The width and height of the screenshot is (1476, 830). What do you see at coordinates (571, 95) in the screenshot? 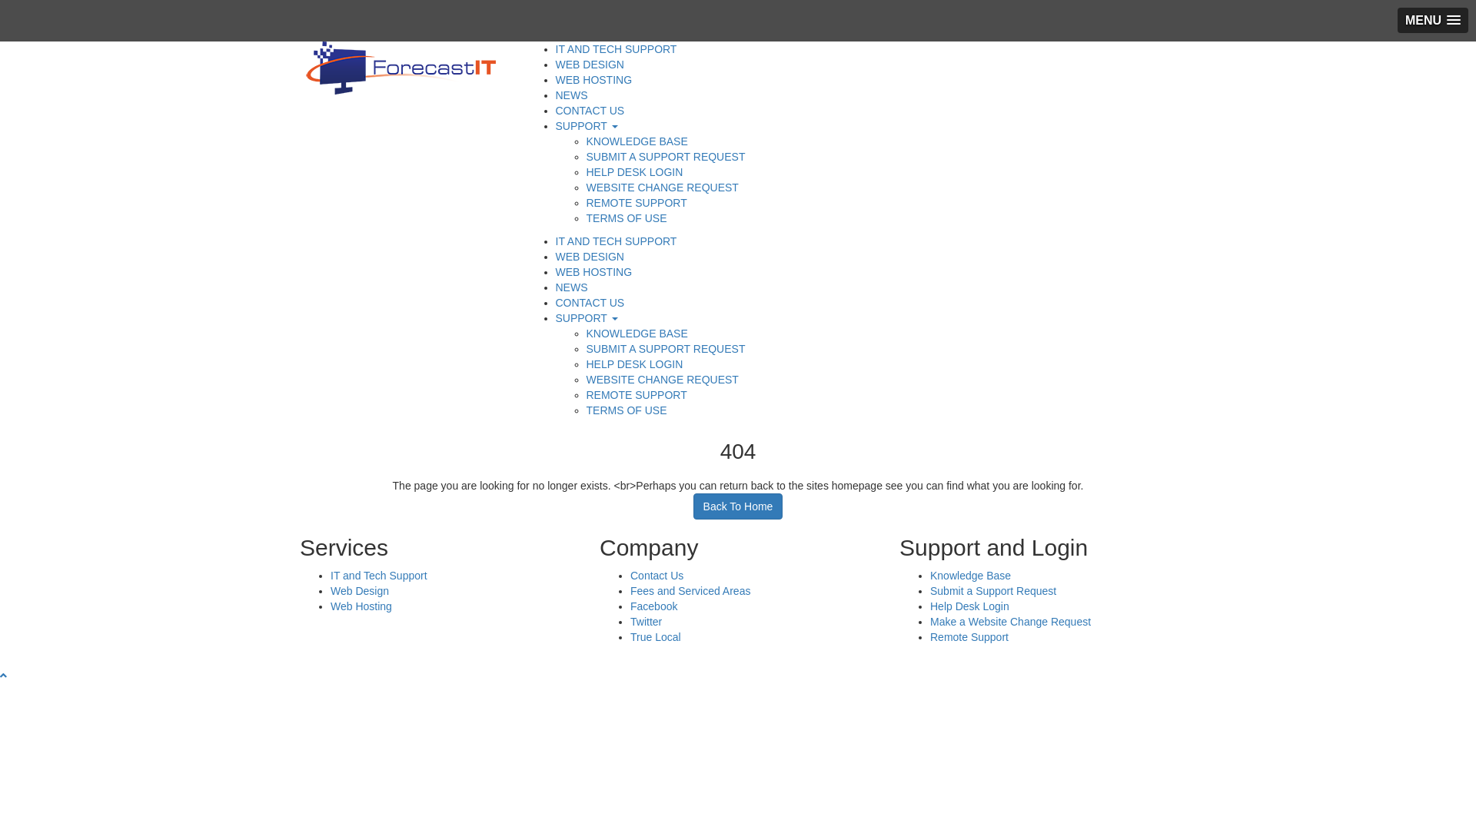
I see `NEWS` at bounding box center [571, 95].